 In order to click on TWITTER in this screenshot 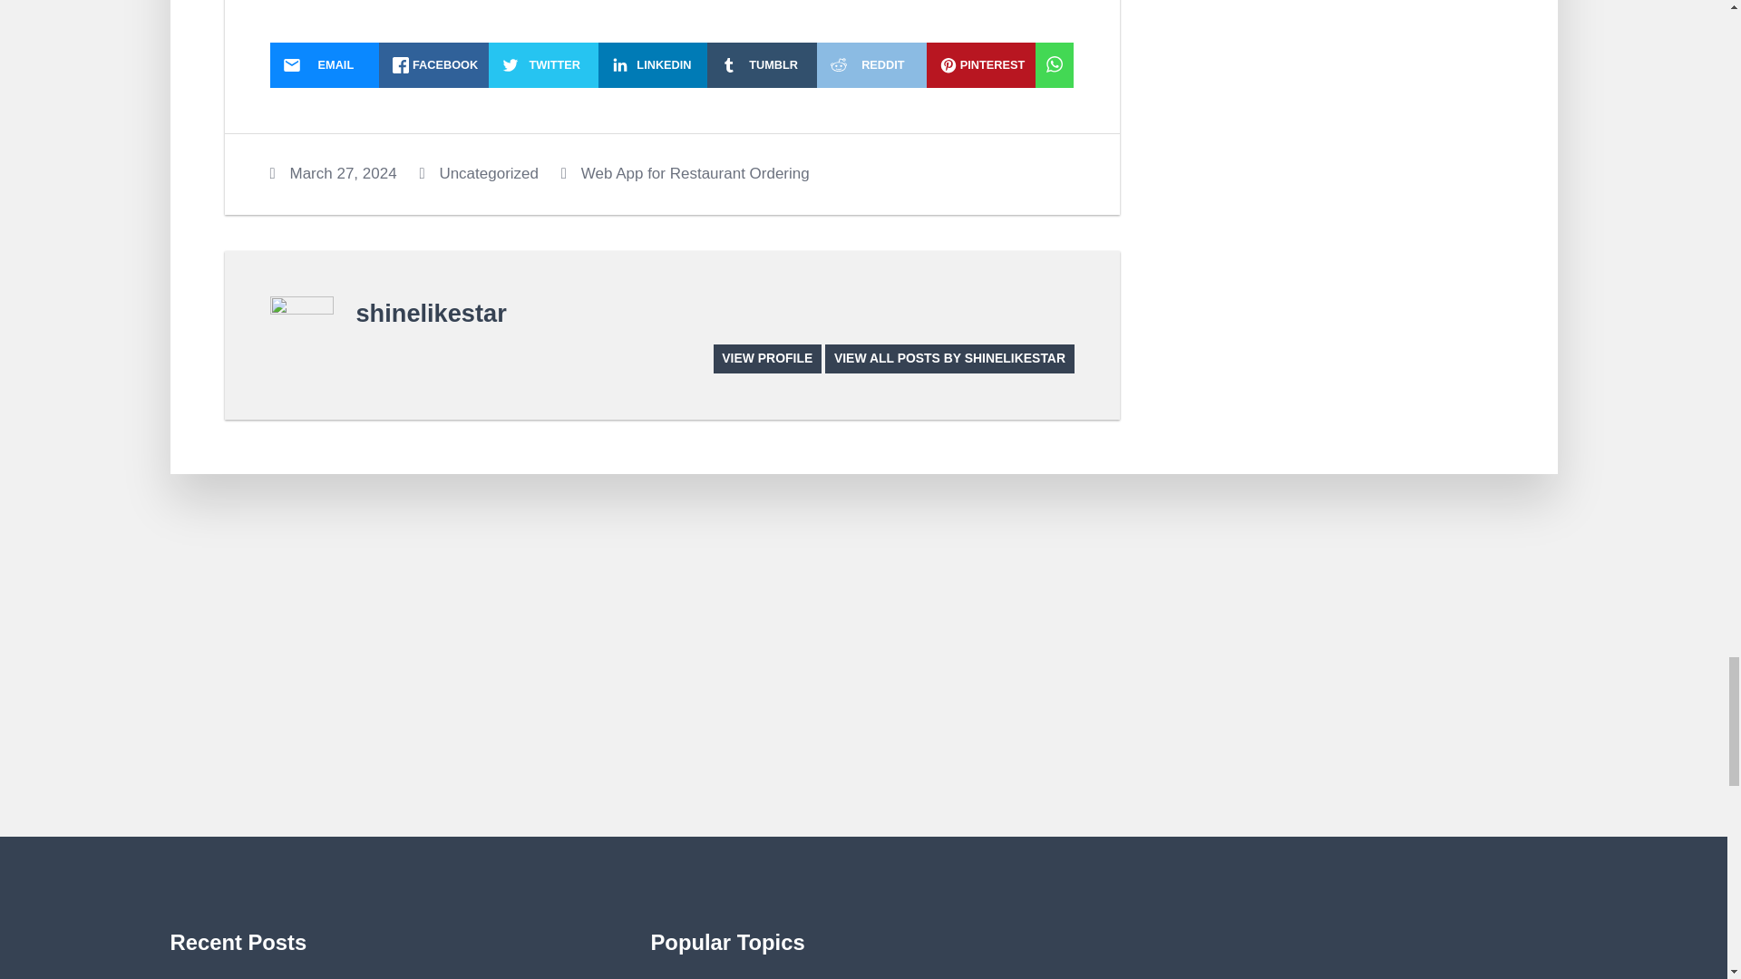, I will do `click(544, 65)`.